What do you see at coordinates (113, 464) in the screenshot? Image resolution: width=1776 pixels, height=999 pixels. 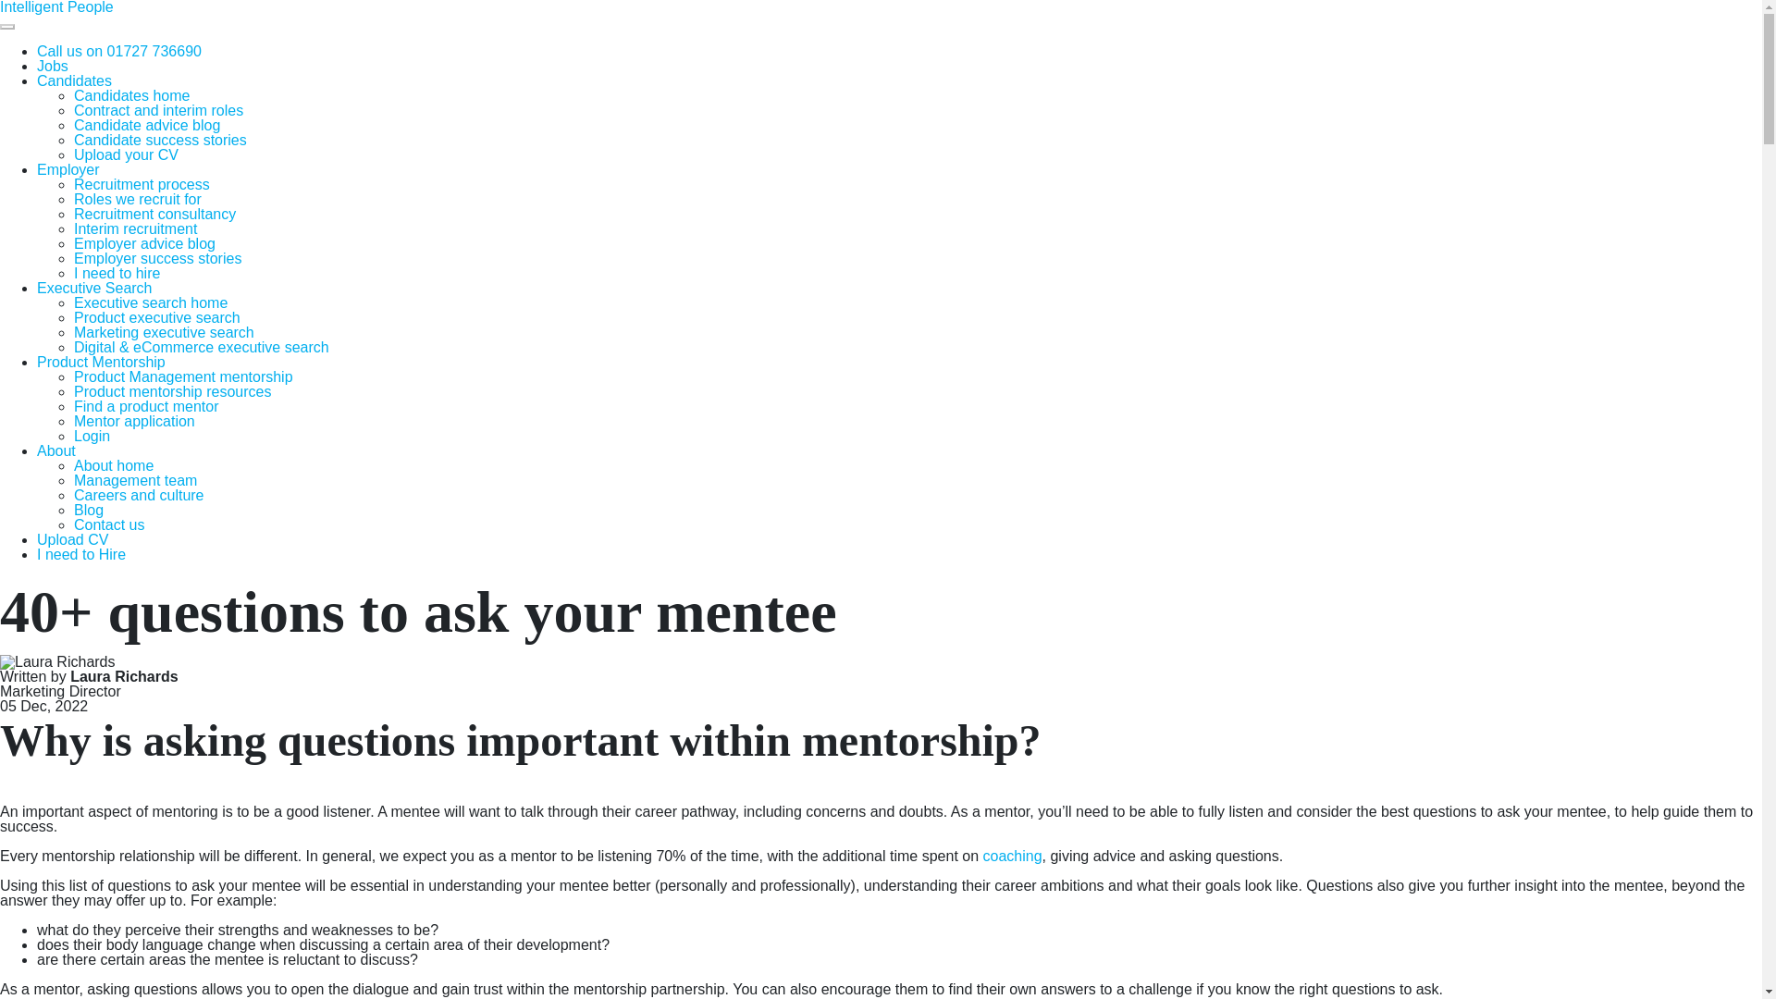 I see `About home` at bounding box center [113, 464].